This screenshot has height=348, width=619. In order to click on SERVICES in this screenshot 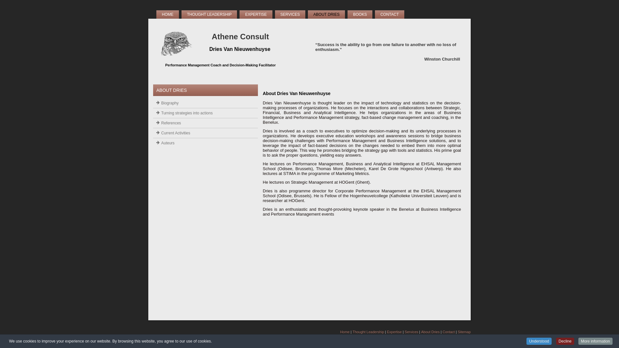, I will do `click(290, 15)`.